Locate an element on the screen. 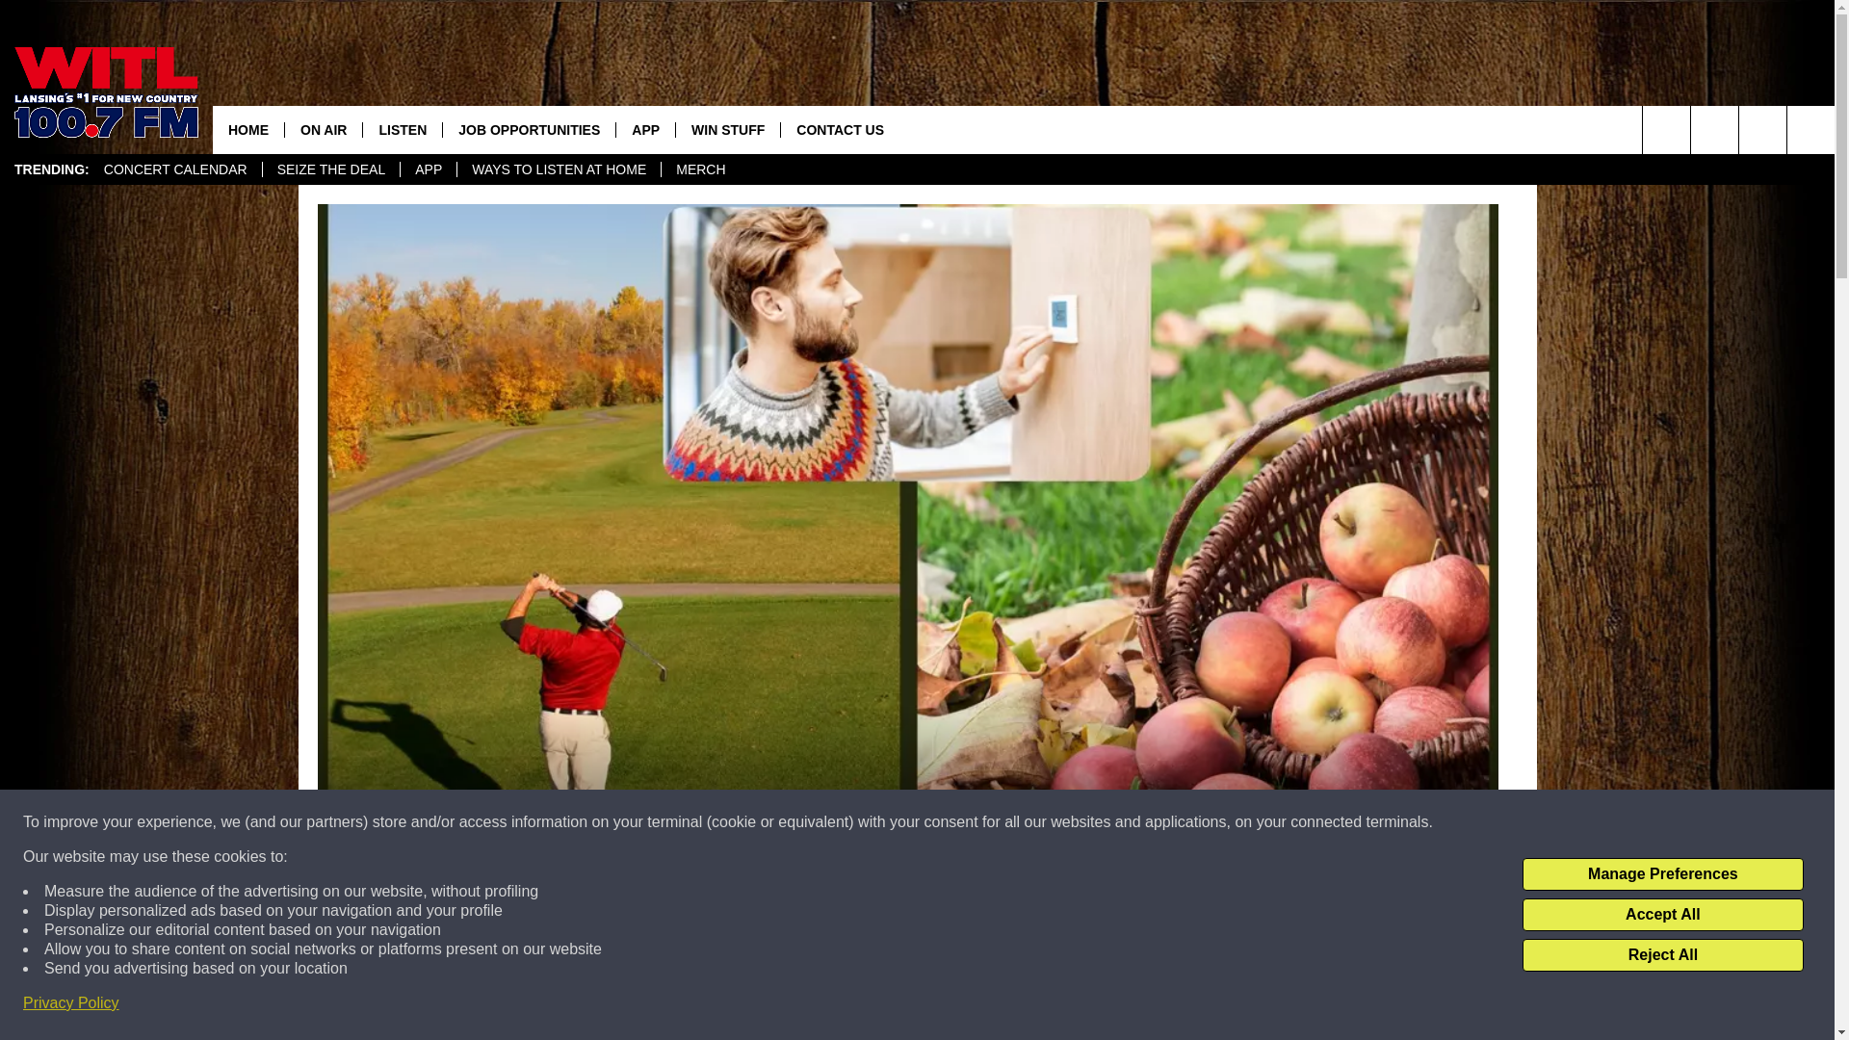  Reject All is located at coordinates (1662, 955).